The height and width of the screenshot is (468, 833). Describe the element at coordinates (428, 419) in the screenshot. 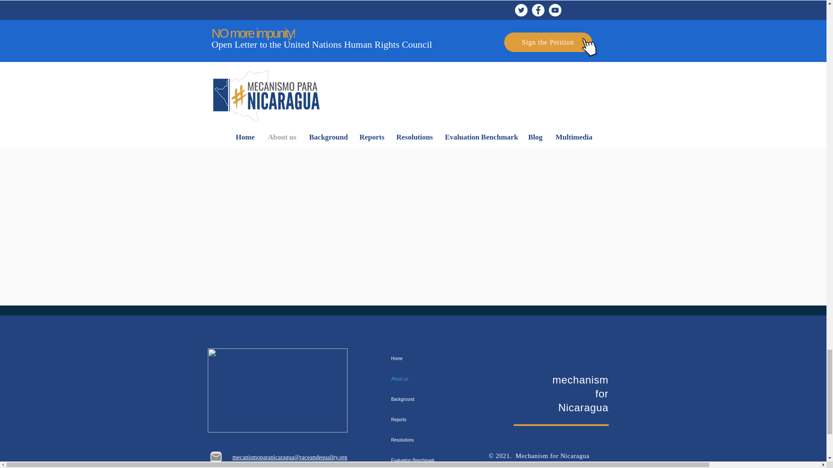

I see `Reports` at that location.